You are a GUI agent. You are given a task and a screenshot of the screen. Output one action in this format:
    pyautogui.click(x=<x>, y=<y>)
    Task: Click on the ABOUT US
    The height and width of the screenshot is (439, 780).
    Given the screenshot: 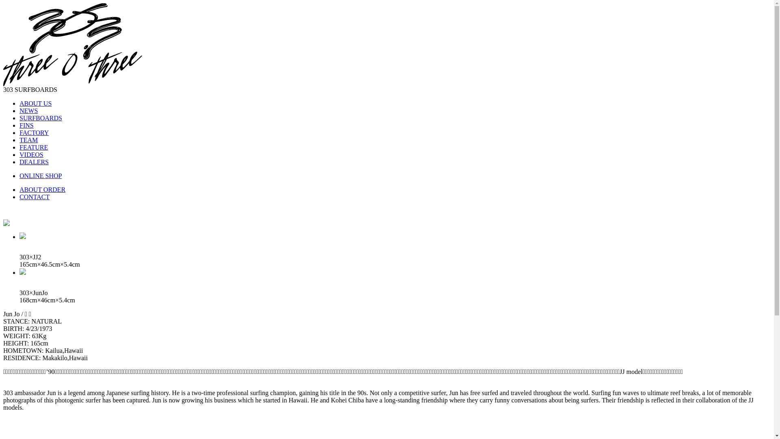 What is the action you would take?
    pyautogui.click(x=36, y=103)
    